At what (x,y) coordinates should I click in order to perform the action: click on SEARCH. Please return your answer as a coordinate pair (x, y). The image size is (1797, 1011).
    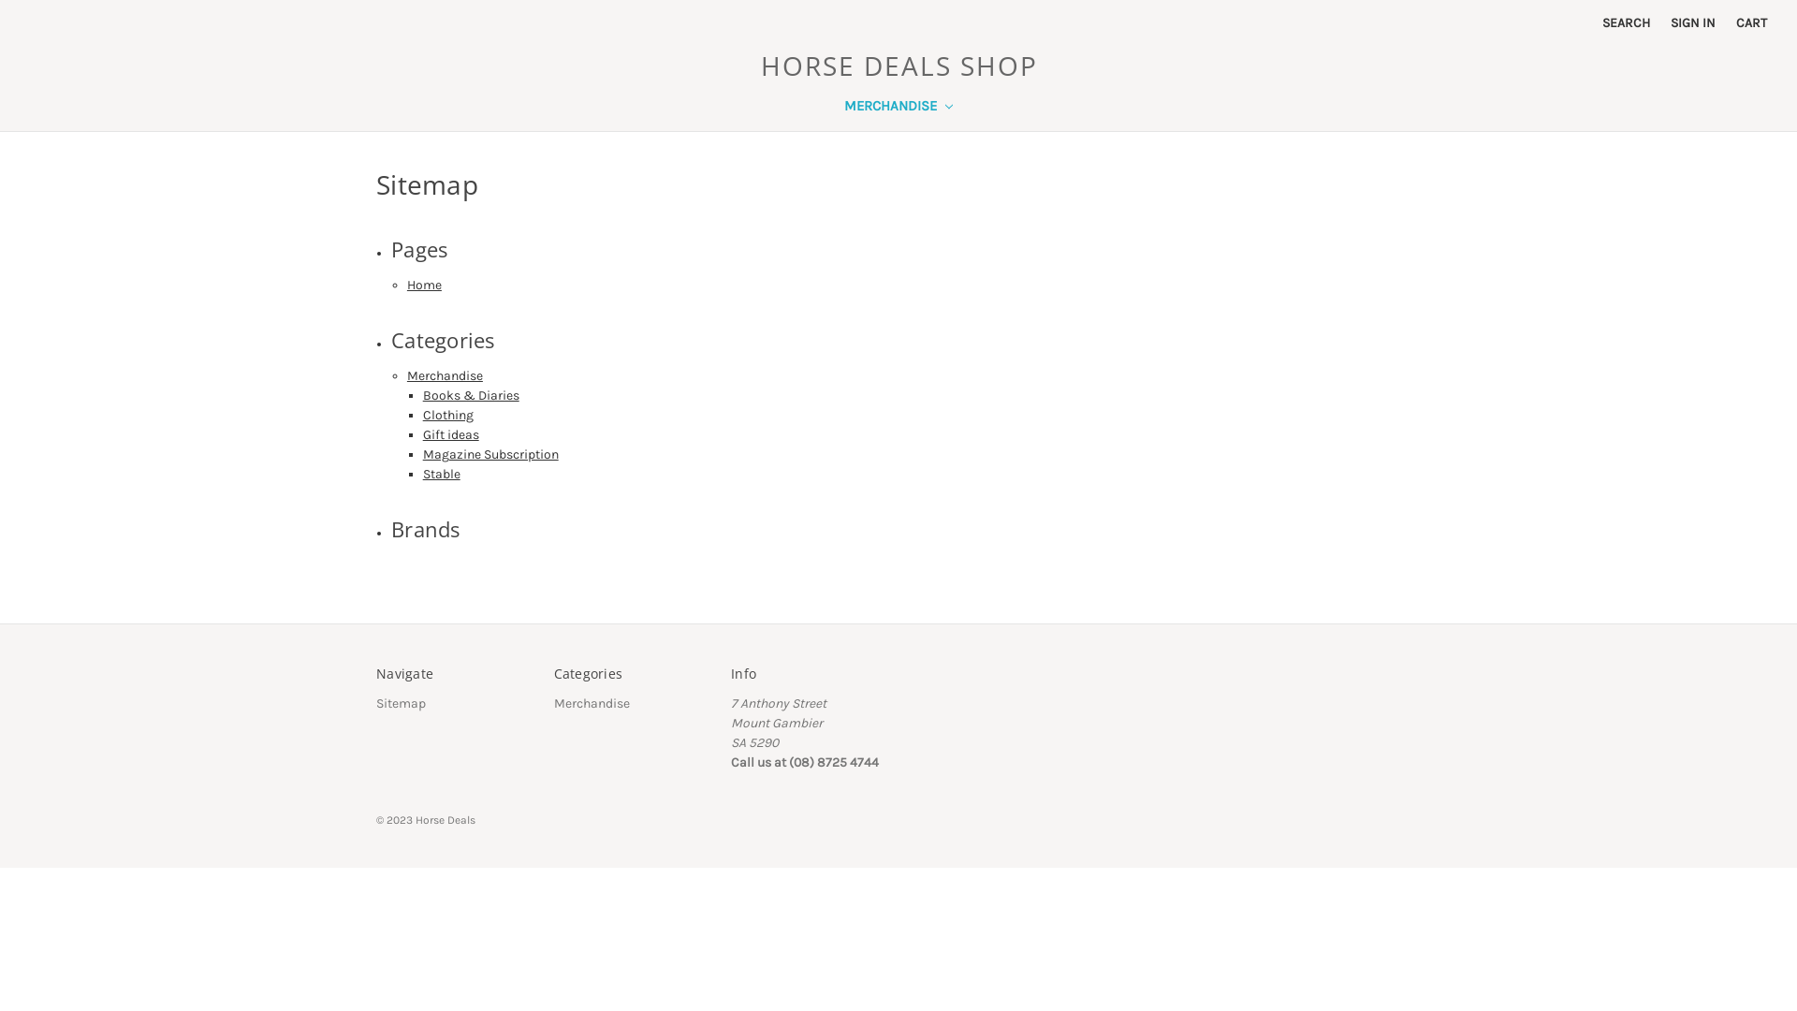
    Looking at the image, I should click on (1627, 22).